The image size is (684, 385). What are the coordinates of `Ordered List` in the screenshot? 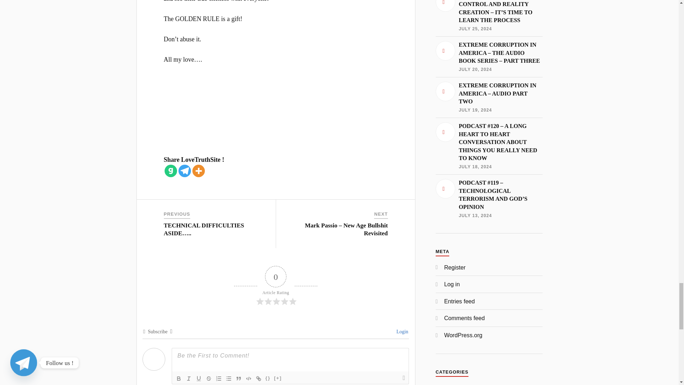 It's located at (218, 378).